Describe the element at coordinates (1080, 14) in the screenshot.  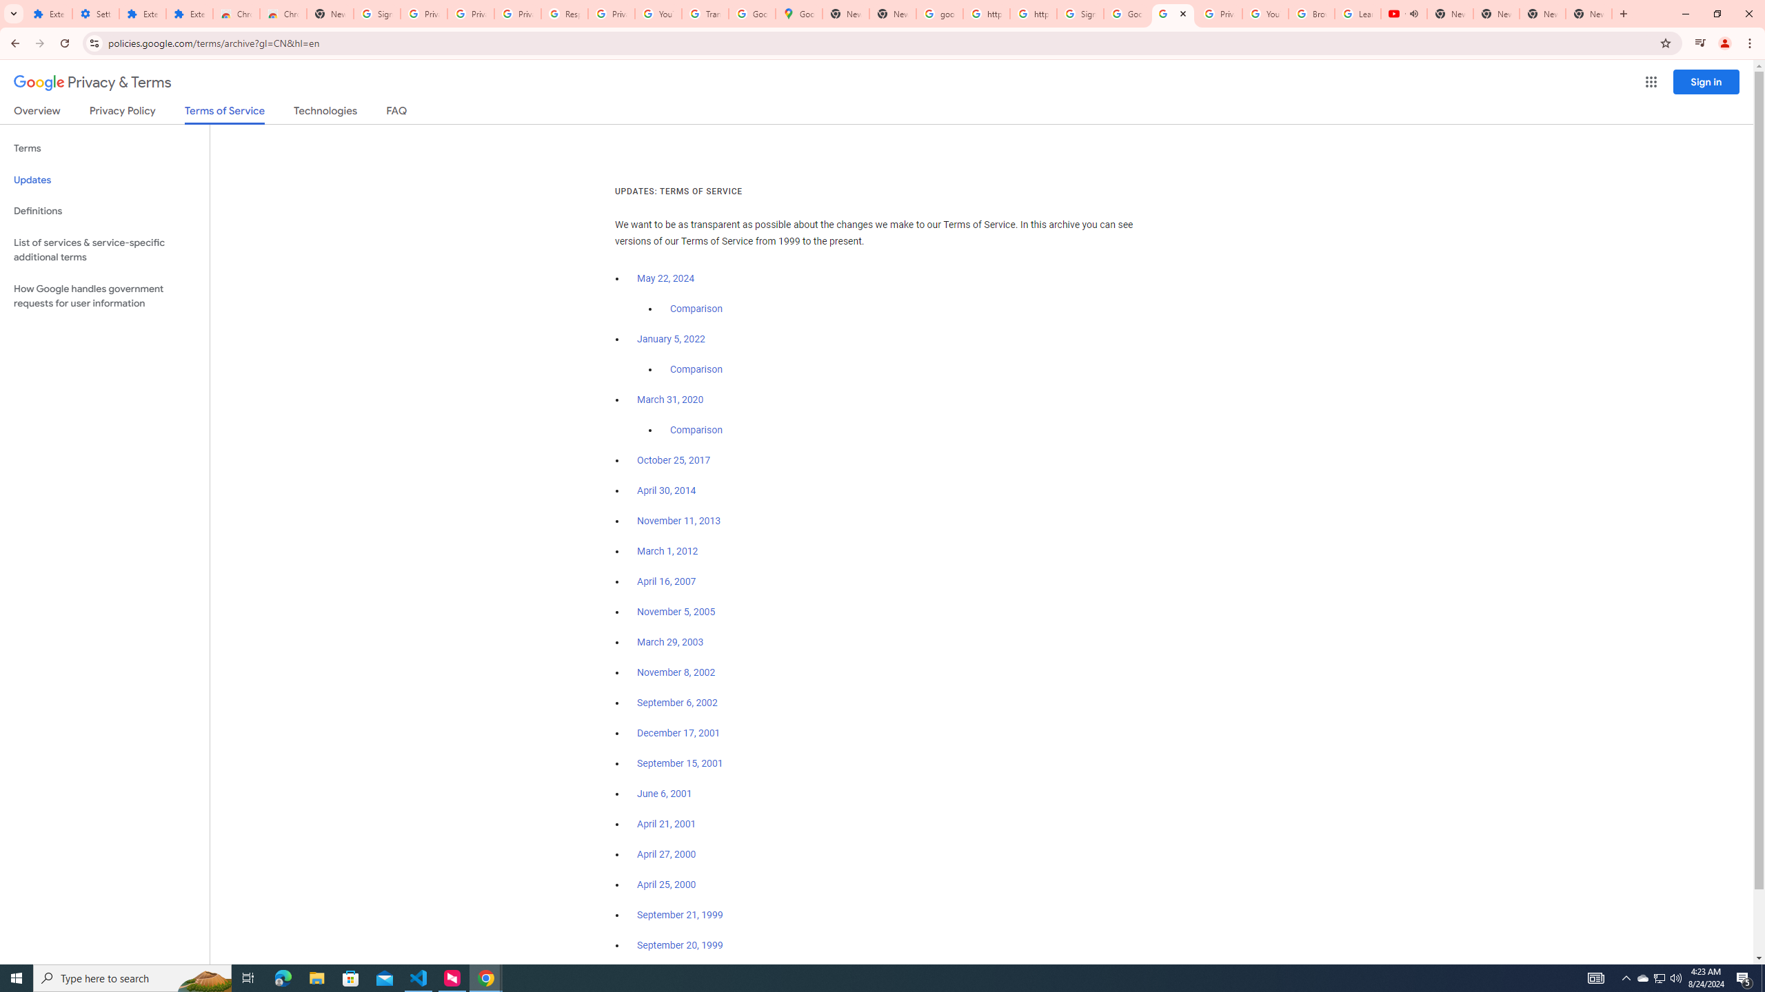
I see `Sign in - Google Accounts` at that location.